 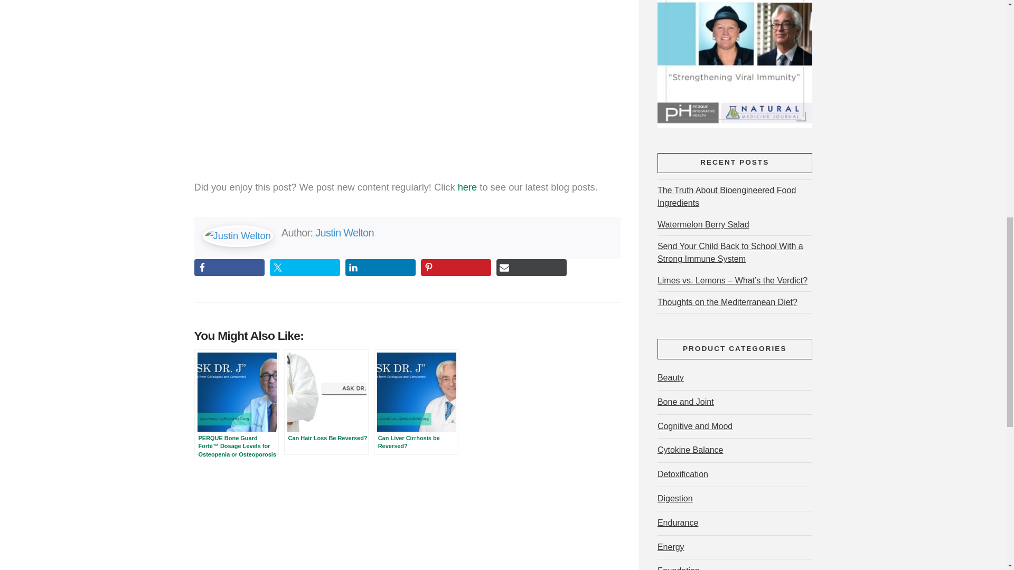 What do you see at coordinates (380, 267) in the screenshot?
I see `Share on LinkedIn` at bounding box center [380, 267].